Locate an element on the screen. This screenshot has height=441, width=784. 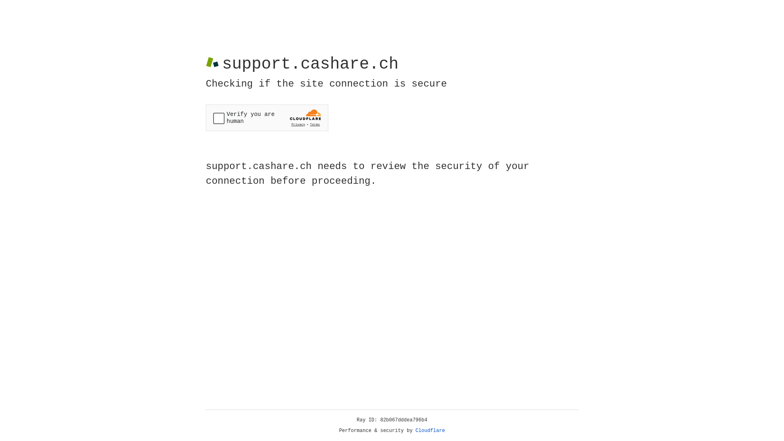
Cloudflare is located at coordinates (430, 431).